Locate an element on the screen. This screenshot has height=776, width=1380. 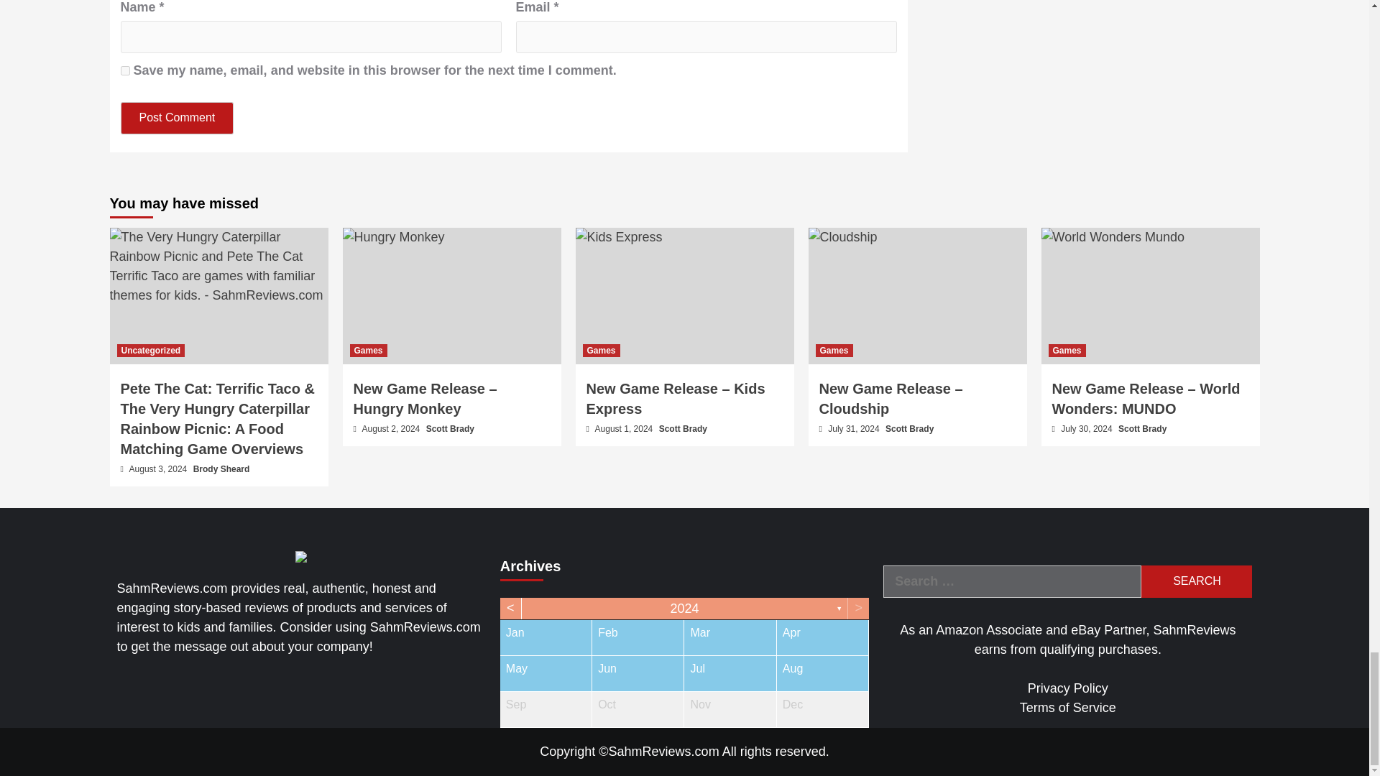
January, 2024 is located at coordinates (546, 637).